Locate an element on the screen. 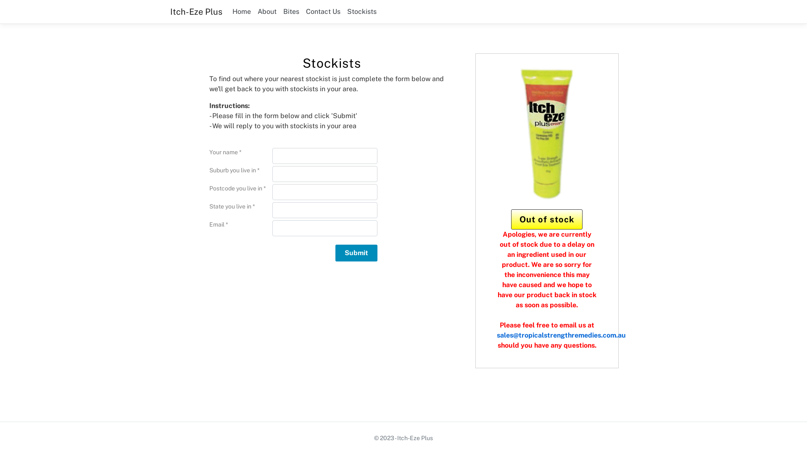 This screenshot has height=454, width=807. Stockists is located at coordinates (362, 12).